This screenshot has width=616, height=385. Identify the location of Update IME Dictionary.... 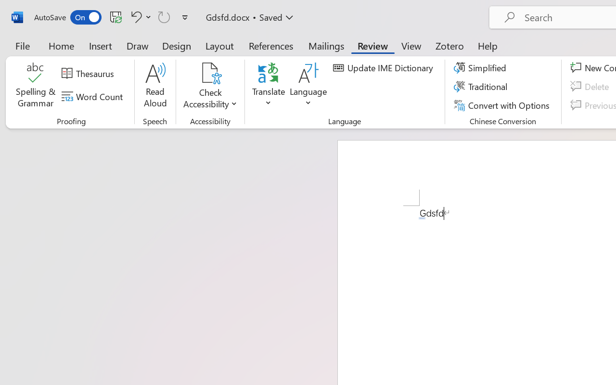
(385, 68).